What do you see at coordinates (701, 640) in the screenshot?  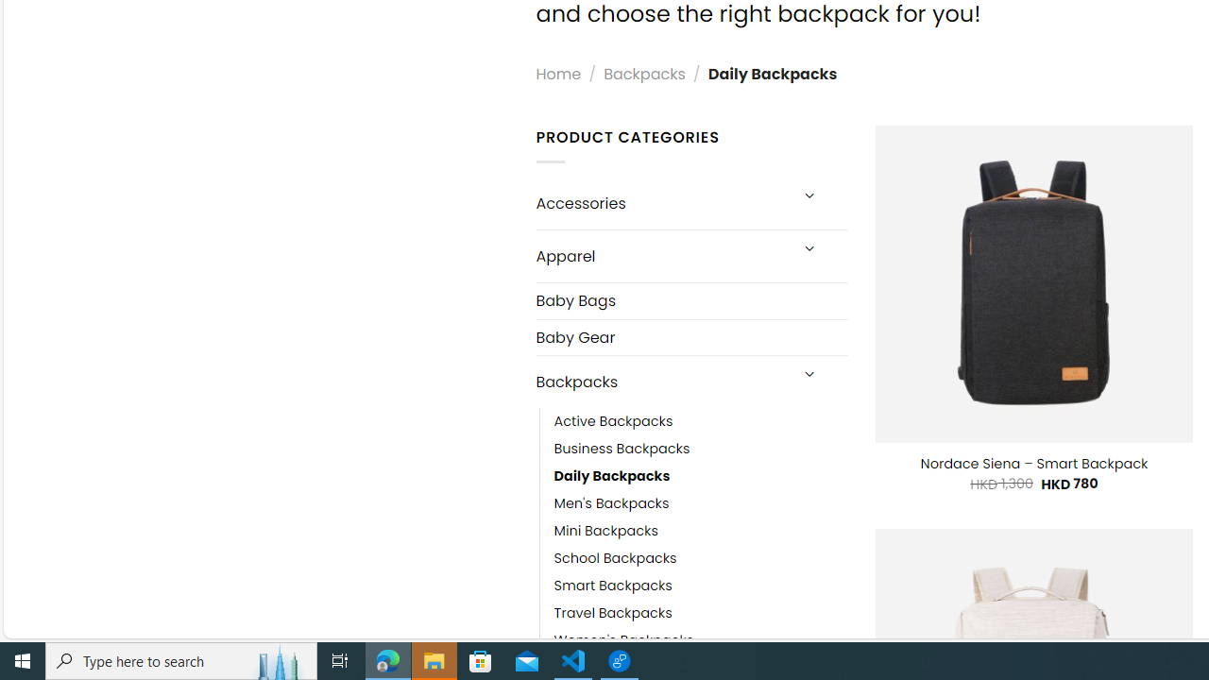 I see `Women's Backpacks` at bounding box center [701, 640].